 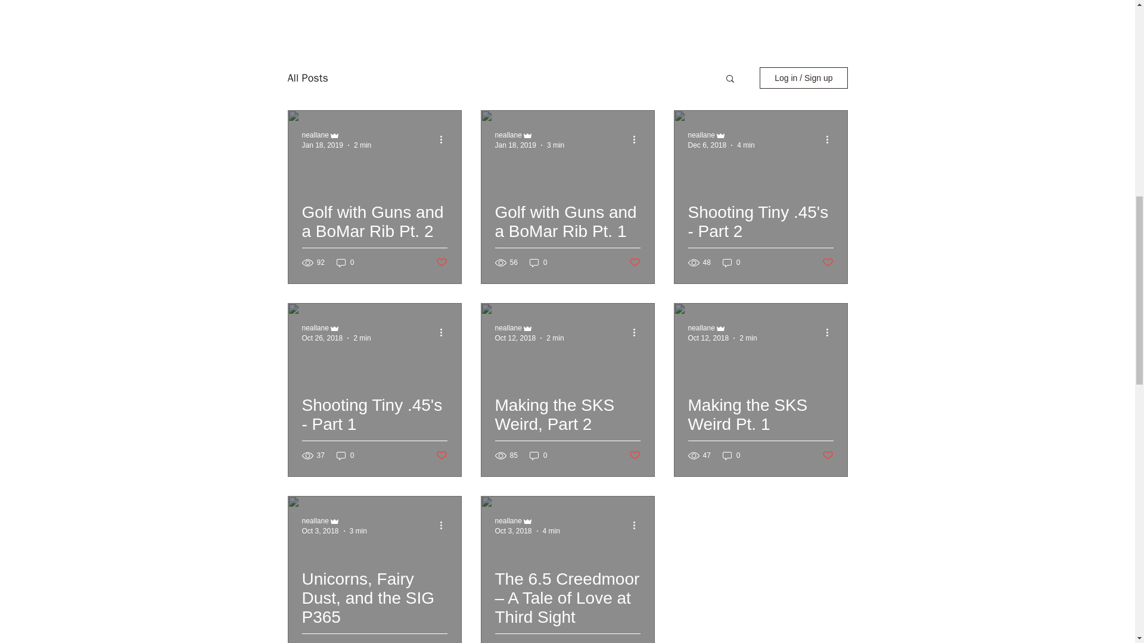 What do you see at coordinates (315, 135) in the screenshot?
I see `neallane` at bounding box center [315, 135].